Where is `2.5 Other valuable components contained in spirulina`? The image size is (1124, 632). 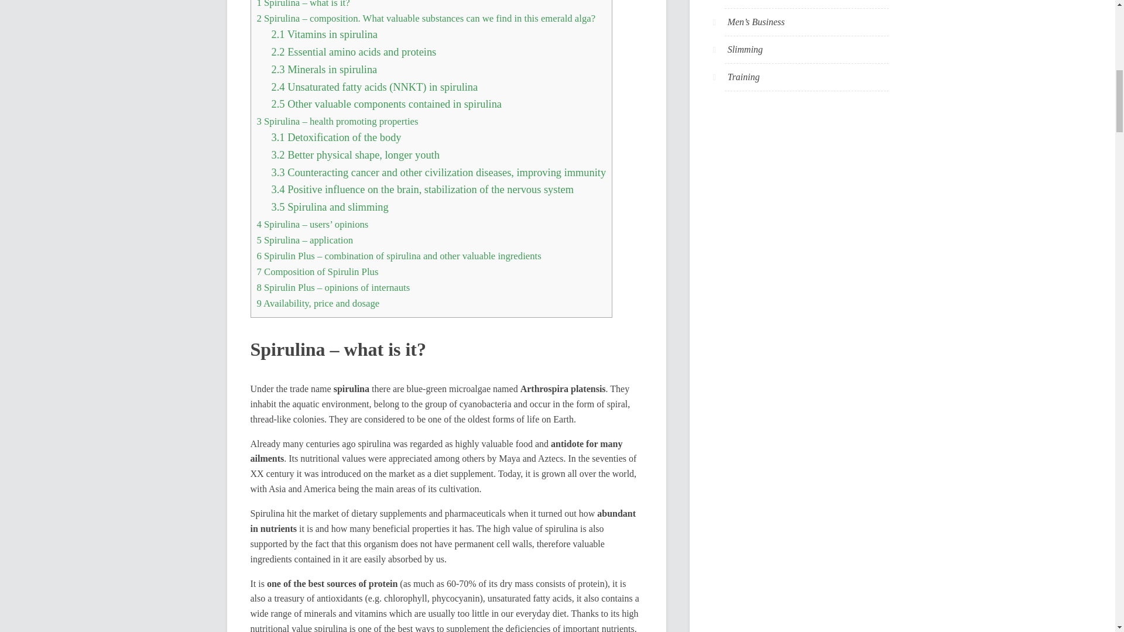
2.5 Other valuable components contained in spirulina is located at coordinates (386, 104).